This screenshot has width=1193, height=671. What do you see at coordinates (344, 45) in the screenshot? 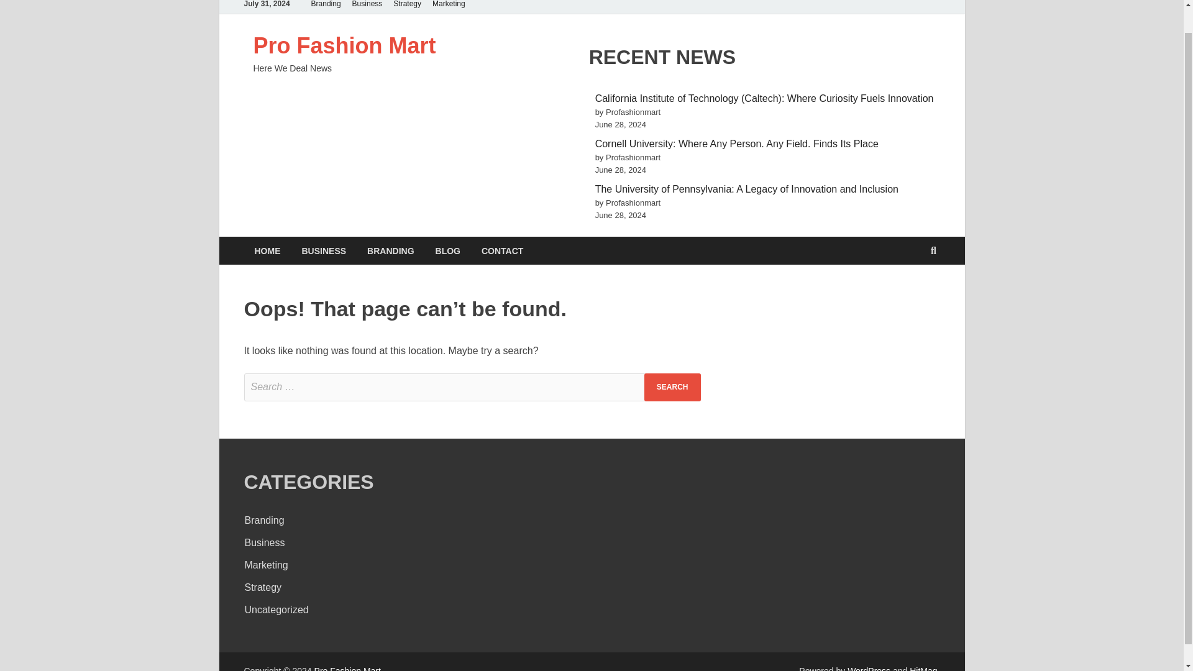
I see `Pro Fashion Mart` at bounding box center [344, 45].